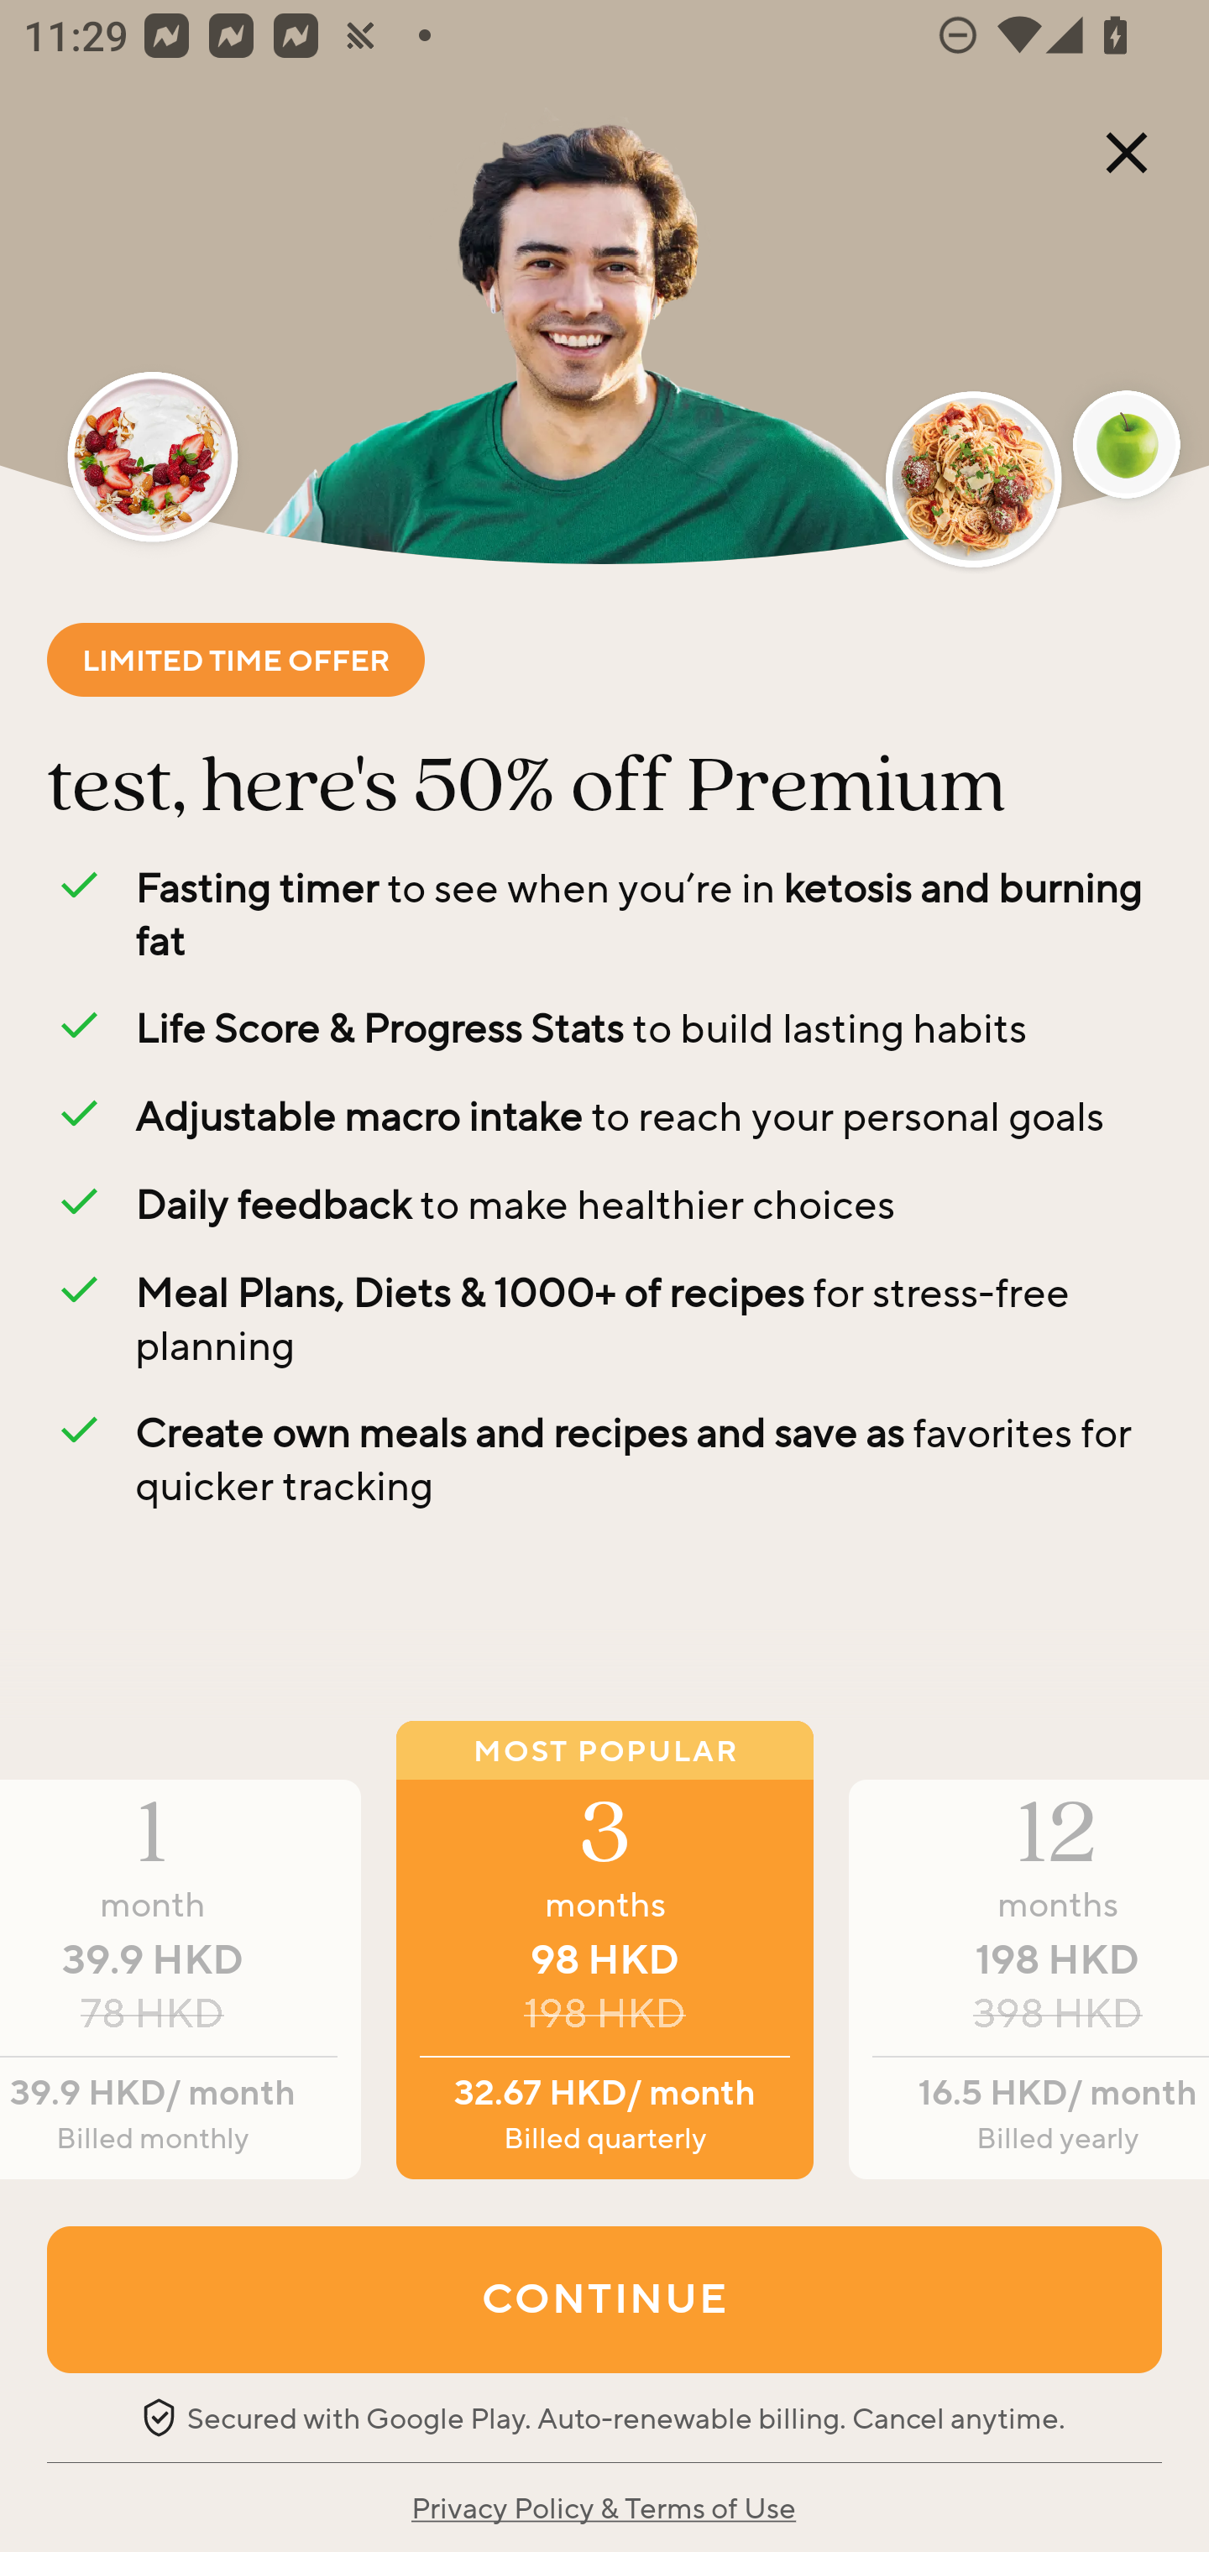 The image size is (1209, 2552). What do you see at coordinates (604, 2298) in the screenshot?
I see `CONTINUE` at bounding box center [604, 2298].